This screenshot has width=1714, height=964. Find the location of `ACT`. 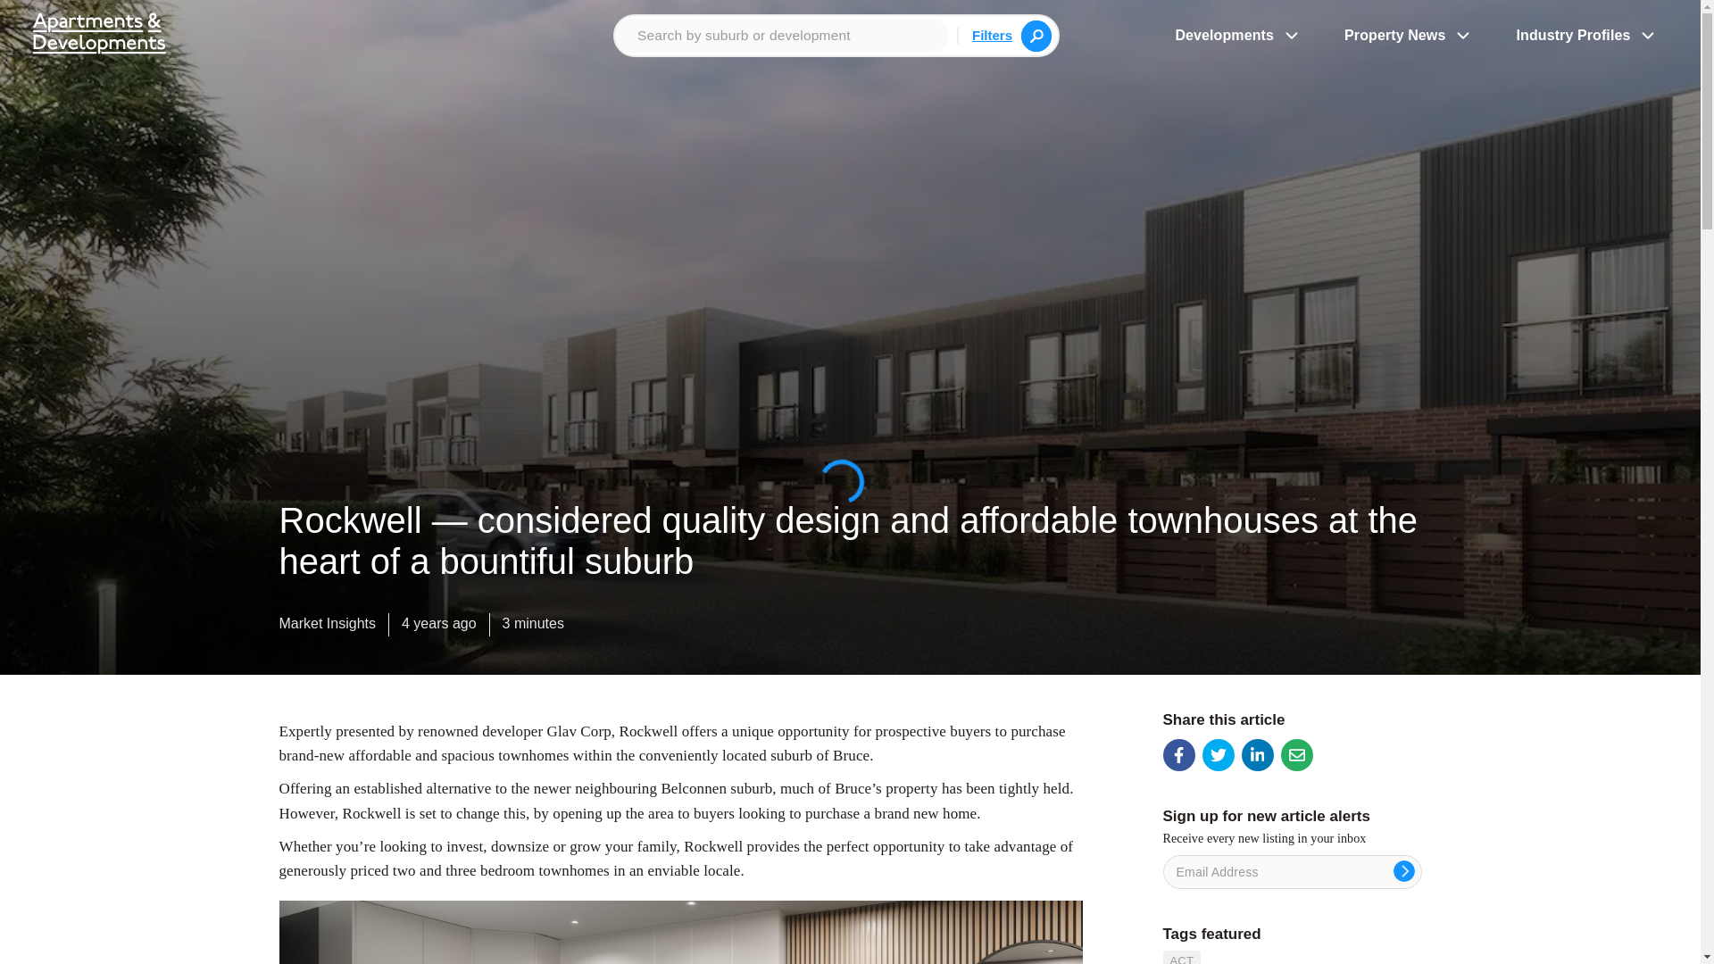

ACT is located at coordinates (1181, 957).